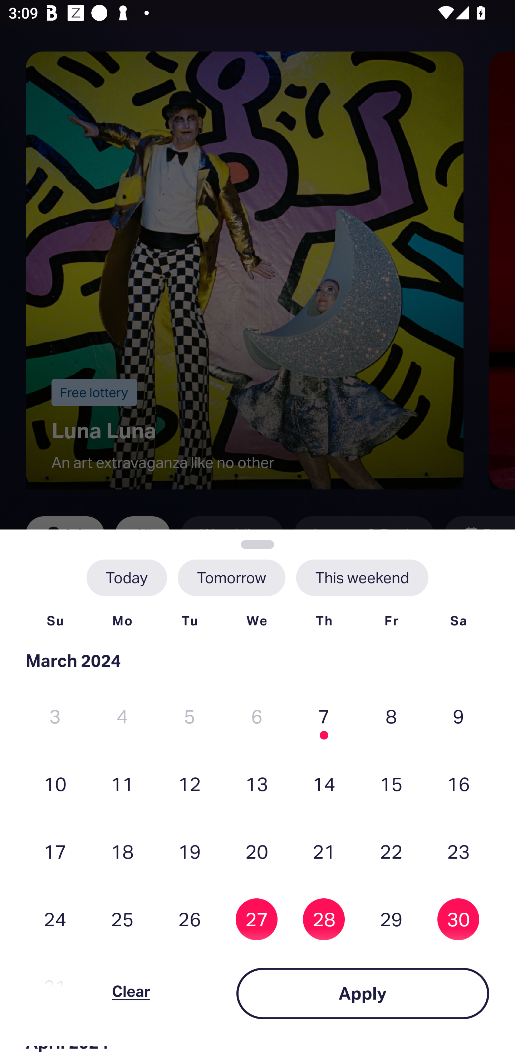 The image size is (515, 1059). Describe the element at coordinates (190, 851) in the screenshot. I see `19` at that location.